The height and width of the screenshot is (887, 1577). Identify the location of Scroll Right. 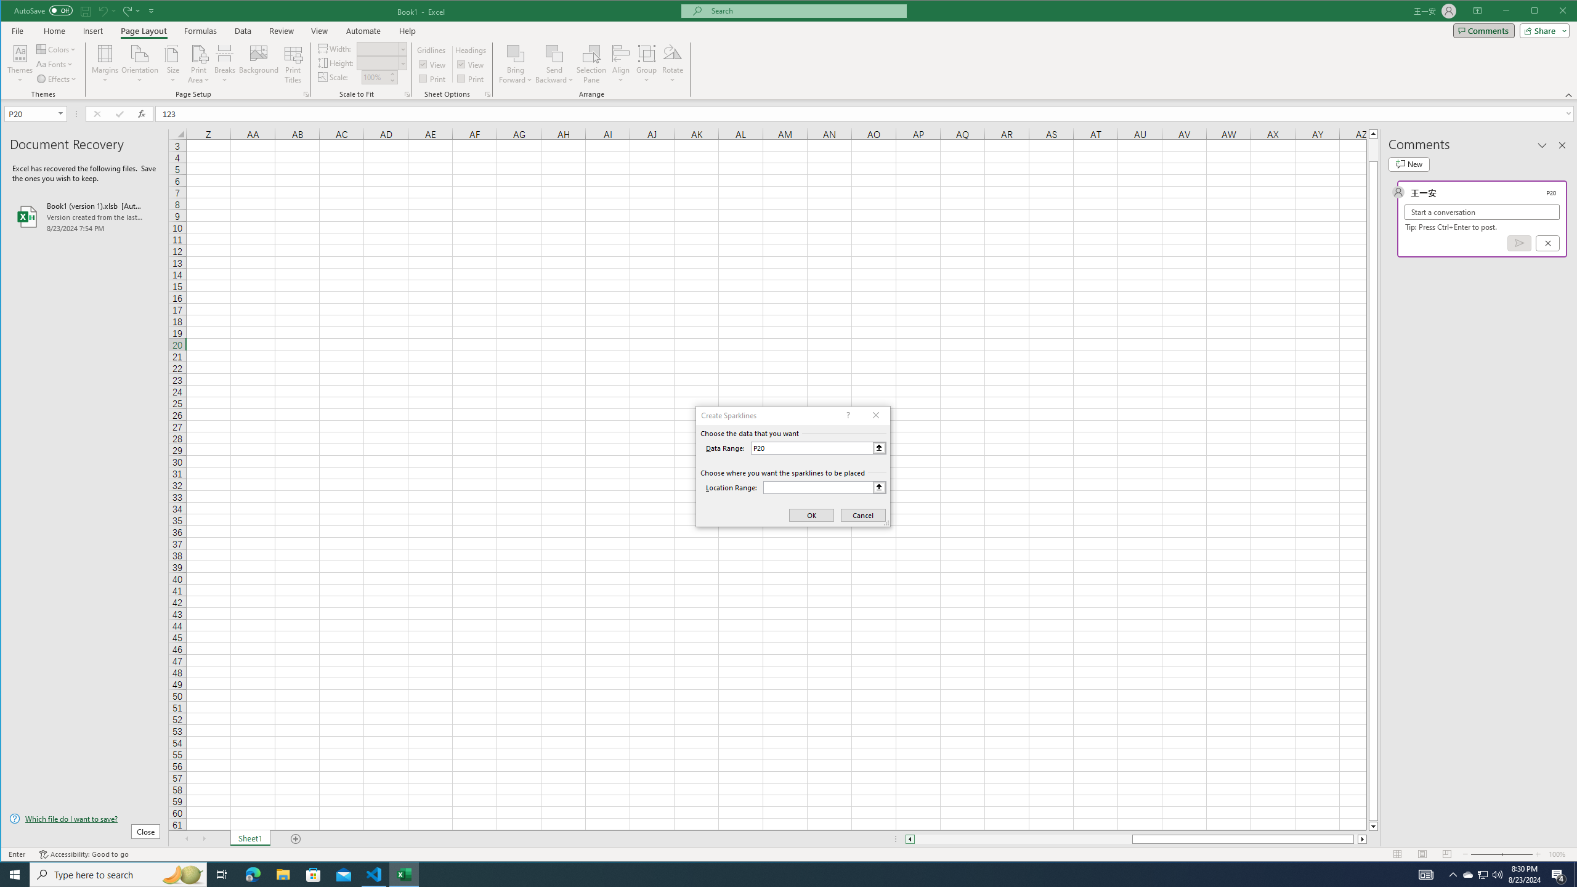
(204, 839).